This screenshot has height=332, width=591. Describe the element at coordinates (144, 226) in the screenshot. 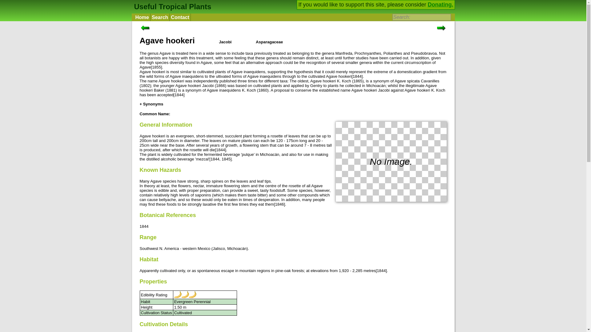

I see `1844` at that location.